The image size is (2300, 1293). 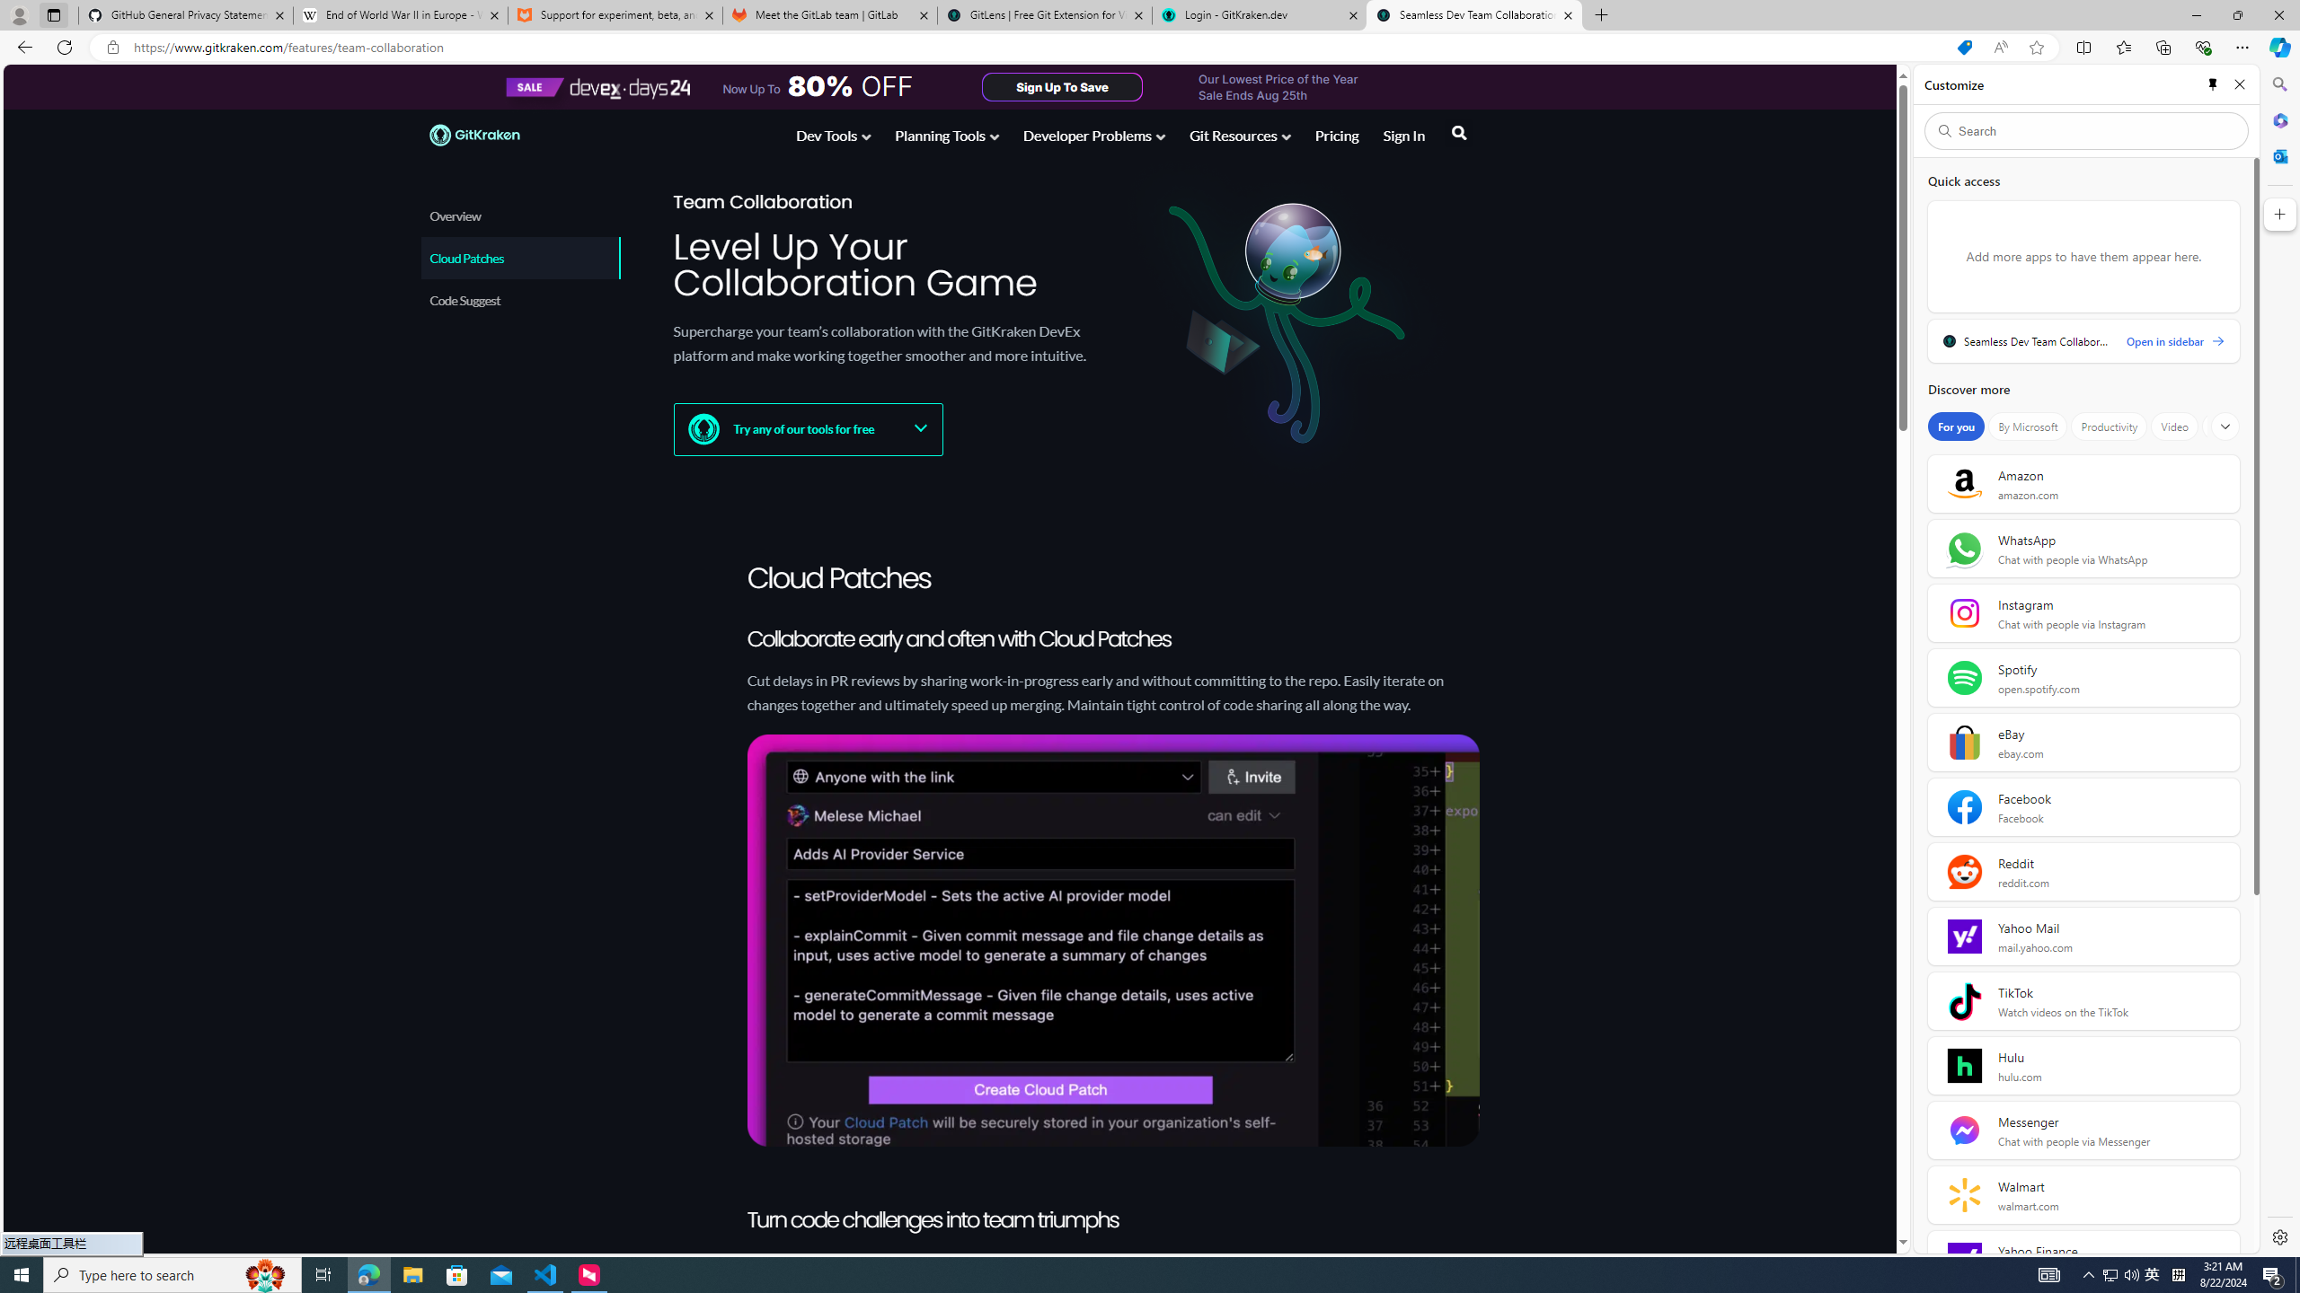 What do you see at coordinates (519, 215) in the screenshot?
I see `Overview` at bounding box center [519, 215].